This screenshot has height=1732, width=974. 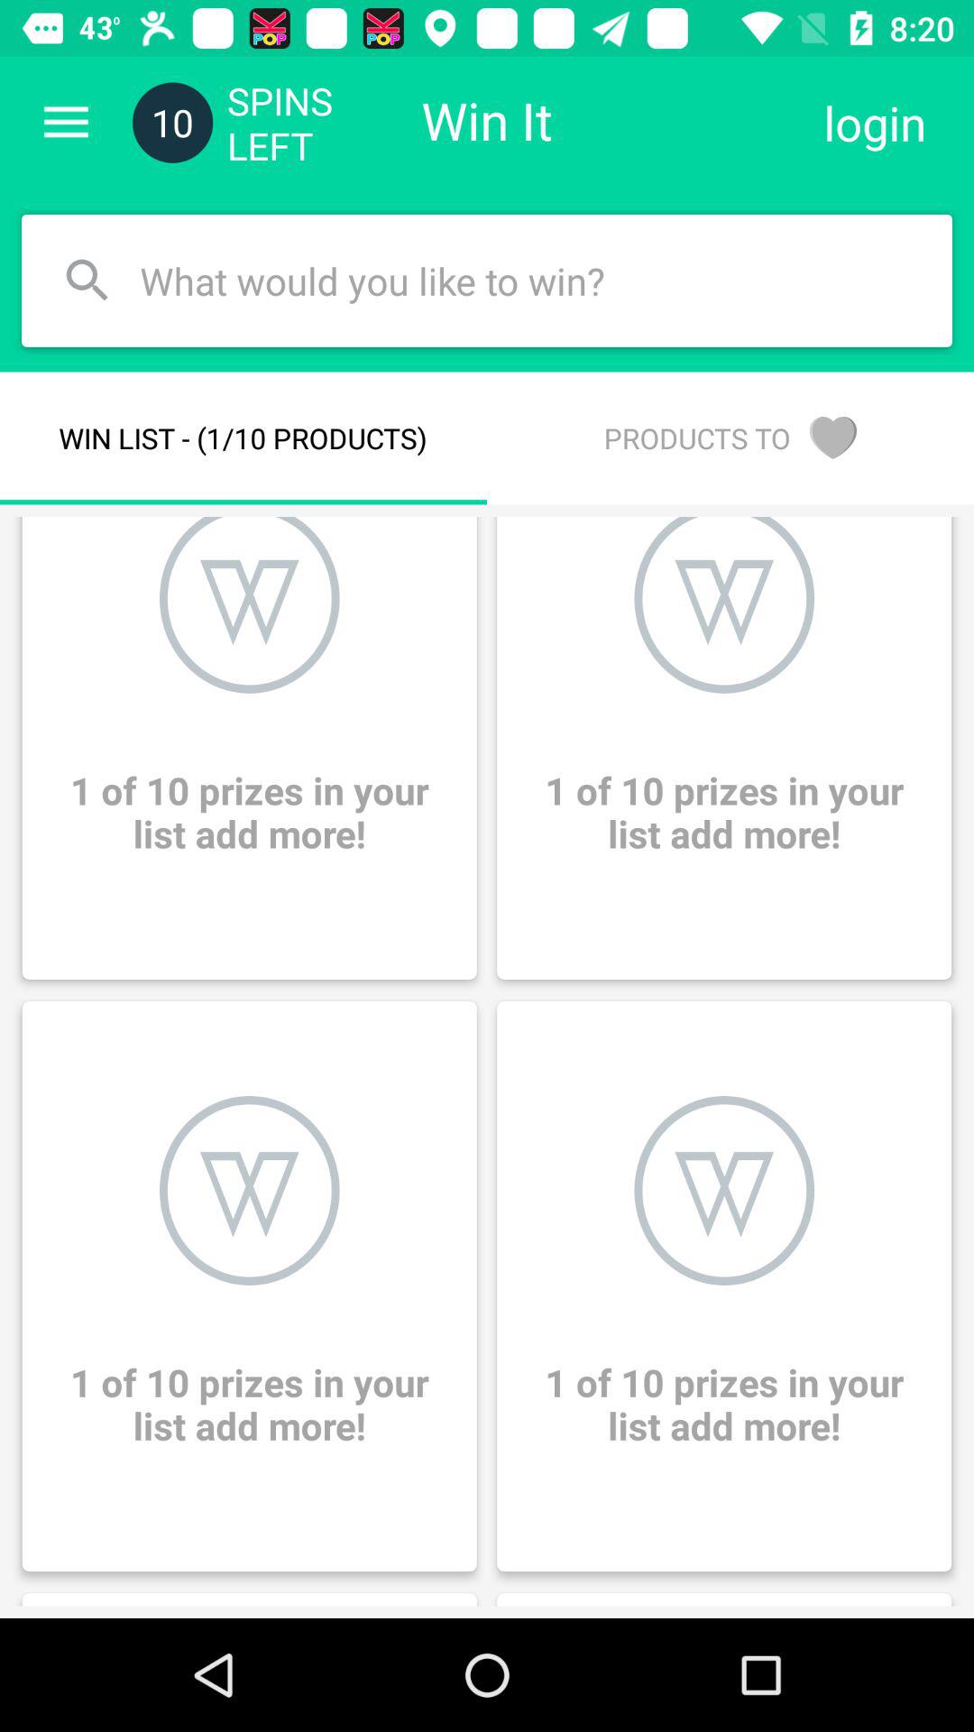 I want to click on click item to the left of the 10, so click(x=66, y=123).